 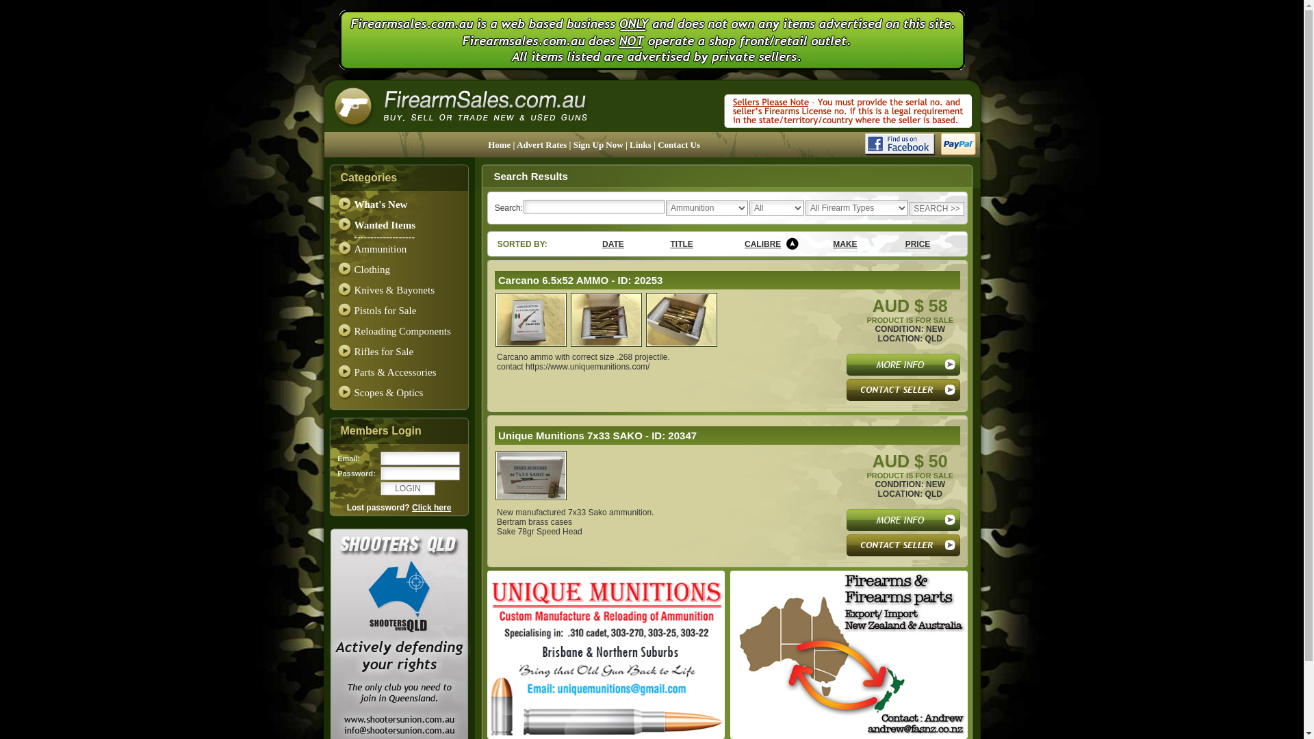 I want to click on Knives & Bayonets, so click(x=395, y=290).